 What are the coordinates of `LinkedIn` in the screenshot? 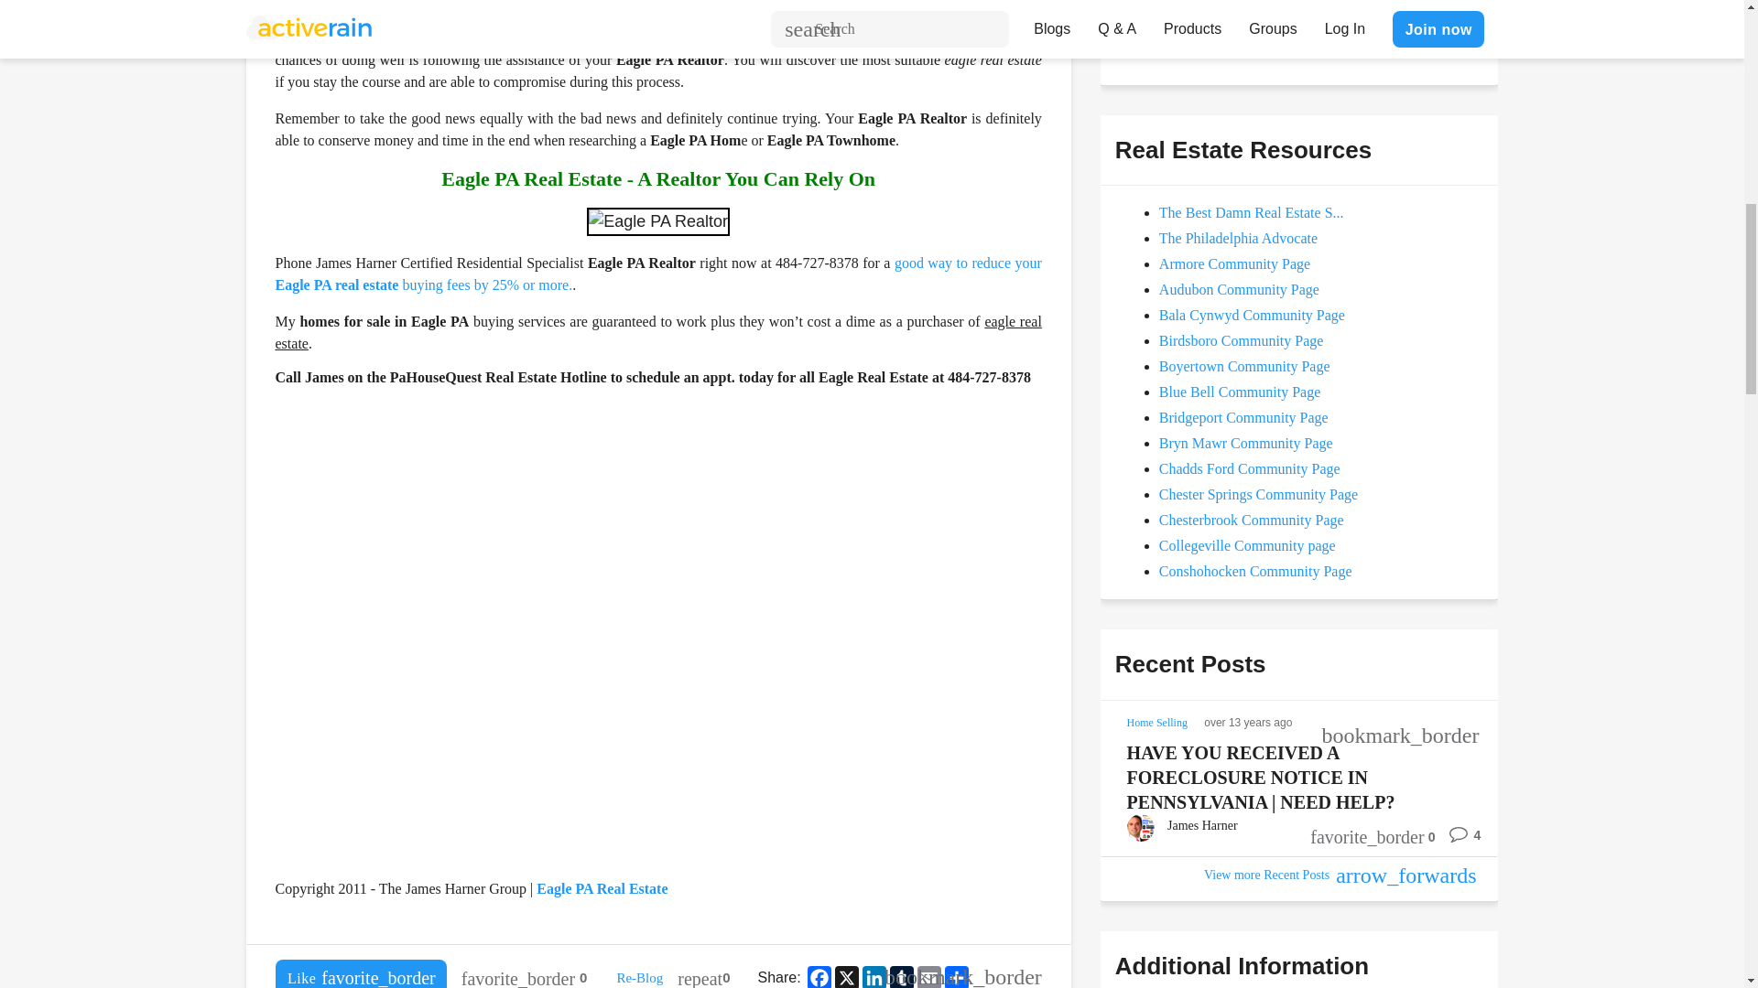 It's located at (874, 977).